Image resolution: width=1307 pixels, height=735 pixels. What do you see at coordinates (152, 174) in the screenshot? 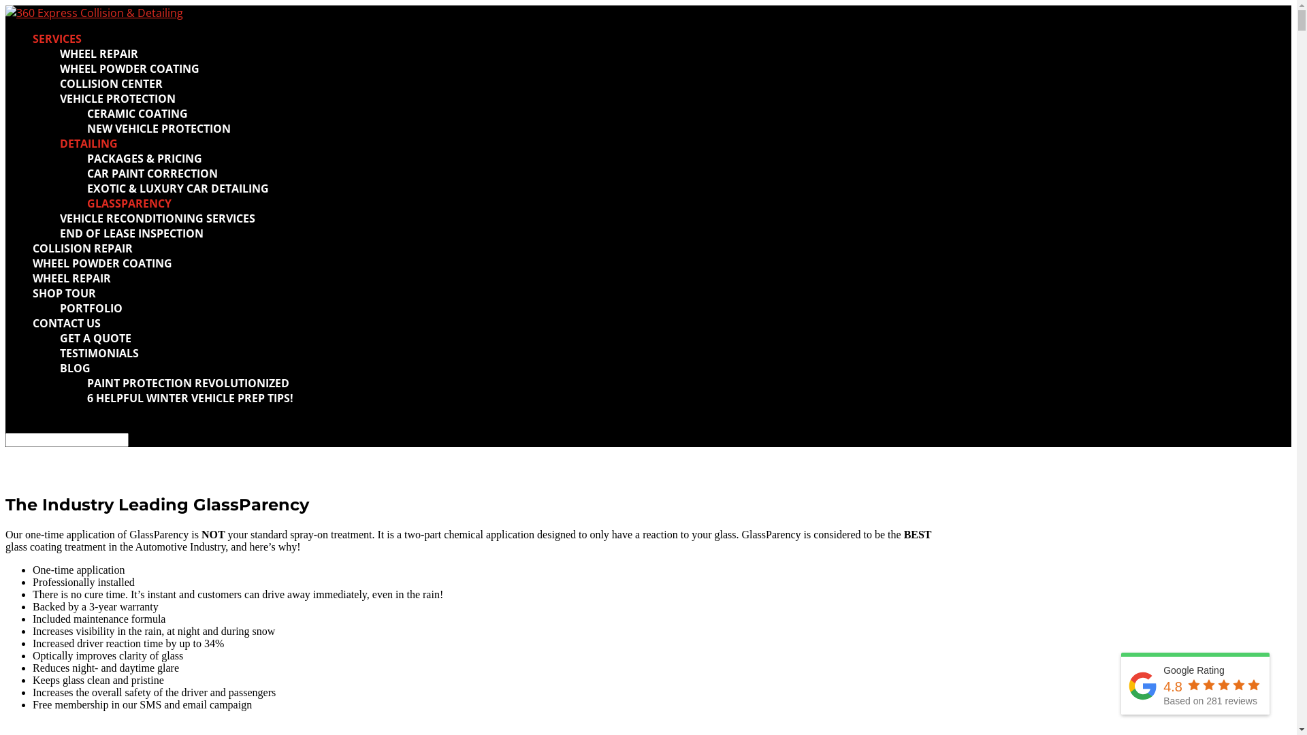
I see `CAR PAINT CORRECTION` at bounding box center [152, 174].